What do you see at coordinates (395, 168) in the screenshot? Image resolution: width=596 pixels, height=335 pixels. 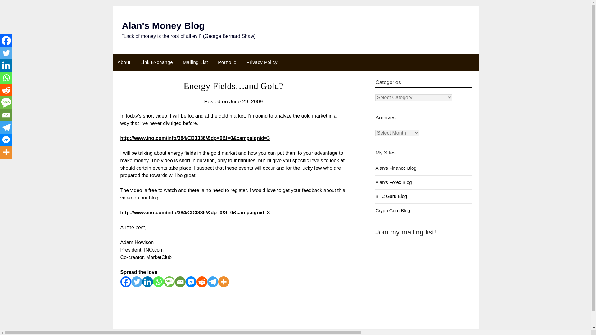 I see `Alan's Finance Blog` at bounding box center [395, 168].